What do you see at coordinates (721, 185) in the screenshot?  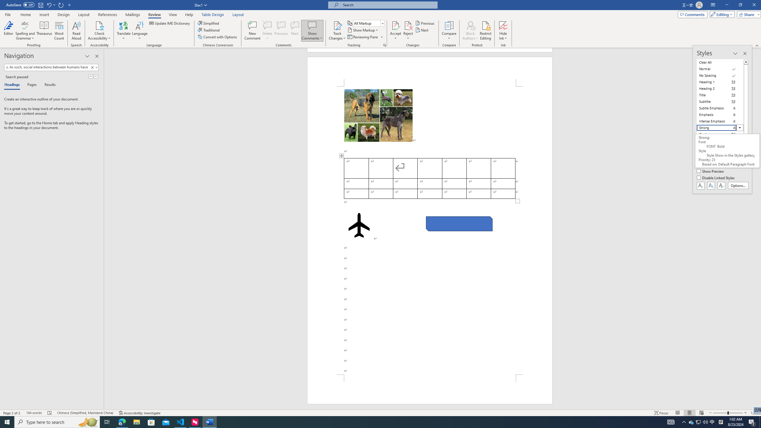 I see `Class: NetUIButton` at bounding box center [721, 185].